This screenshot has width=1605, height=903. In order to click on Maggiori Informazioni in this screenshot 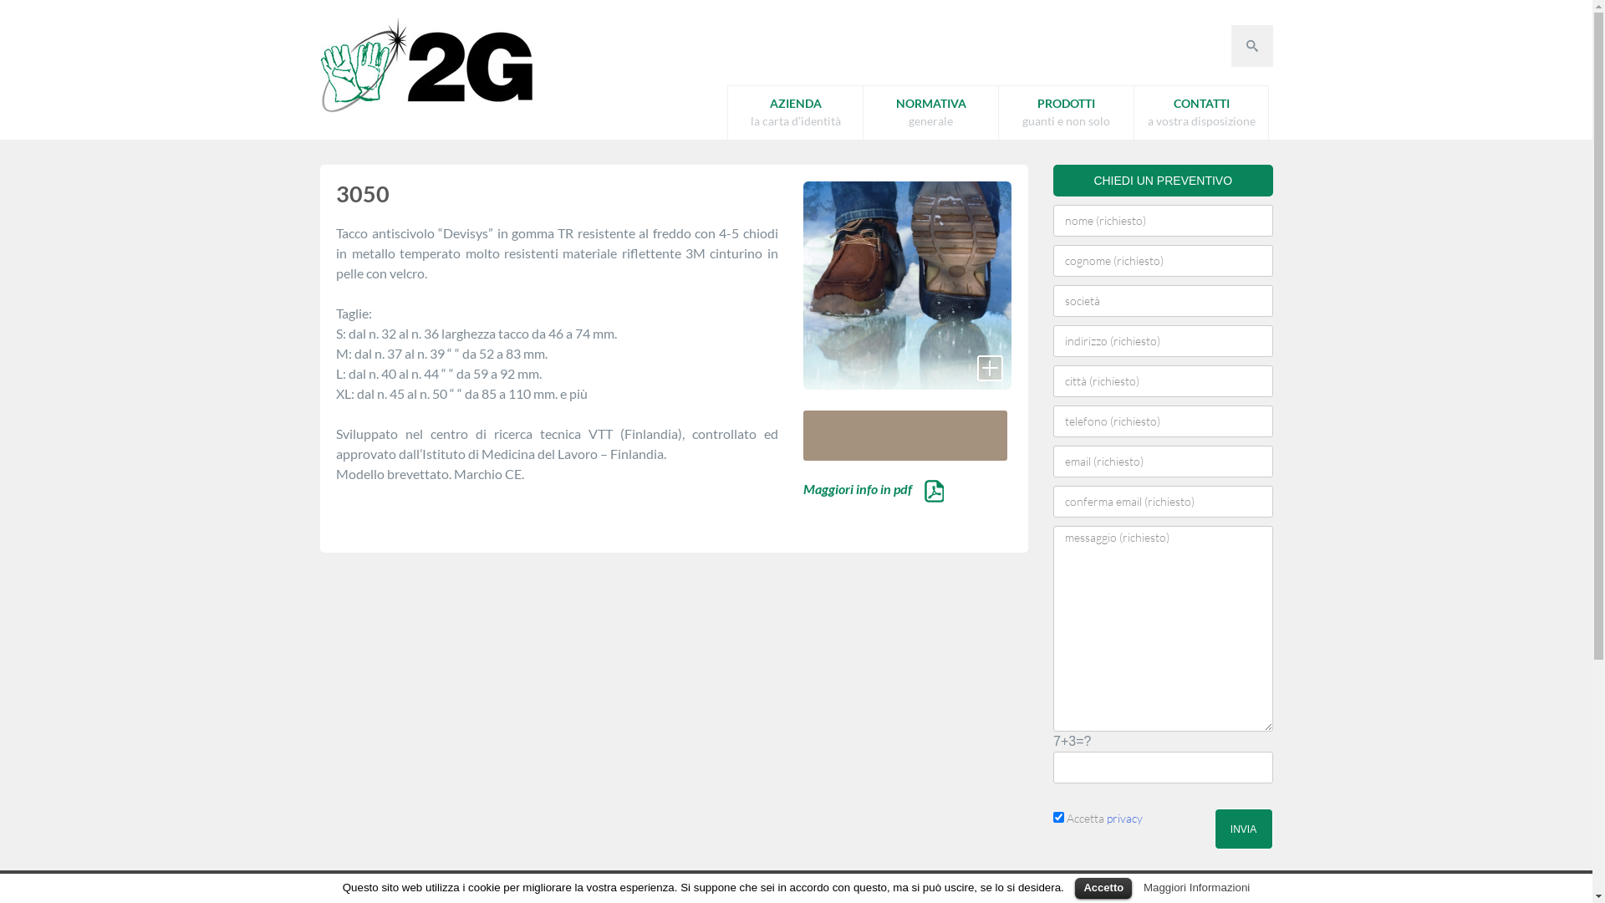, I will do `click(1197, 888)`.